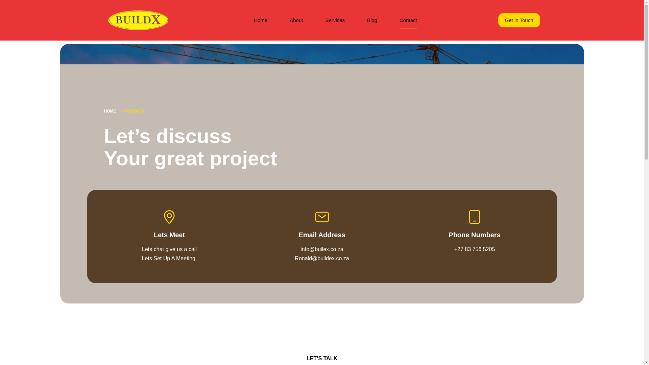 This screenshot has width=649, height=365. I want to click on Skip to content, so click(7, 3).